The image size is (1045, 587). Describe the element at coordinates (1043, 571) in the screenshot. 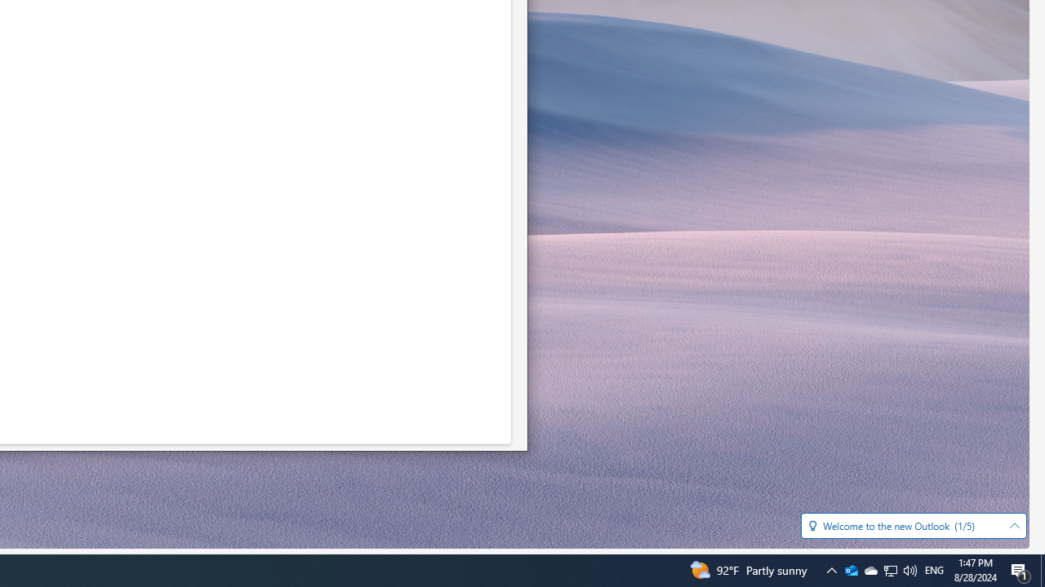

I see `User Promoted Notification Area` at that location.